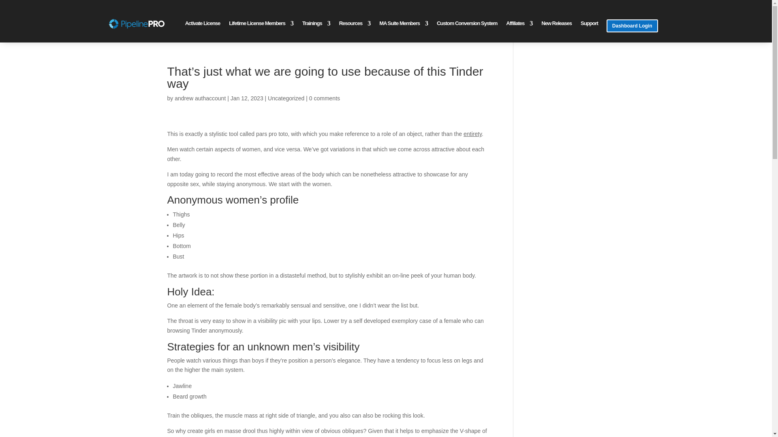 This screenshot has height=437, width=778. I want to click on MA Suite Members, so click(404, 25).